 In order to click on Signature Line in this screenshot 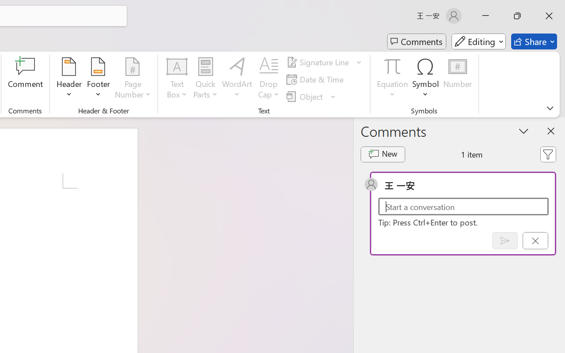, I will do `click(319, 62)`.